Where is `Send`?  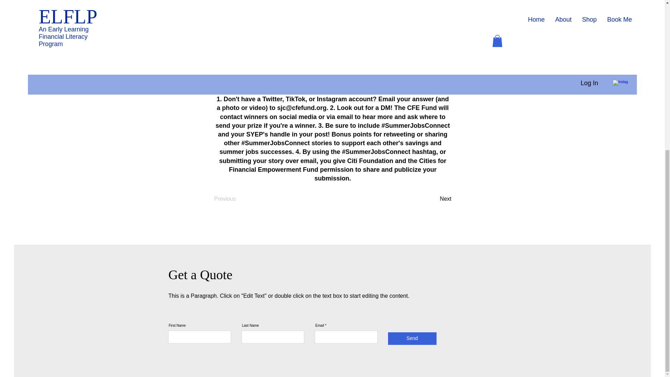 Send is located at coordinates (412, 339).